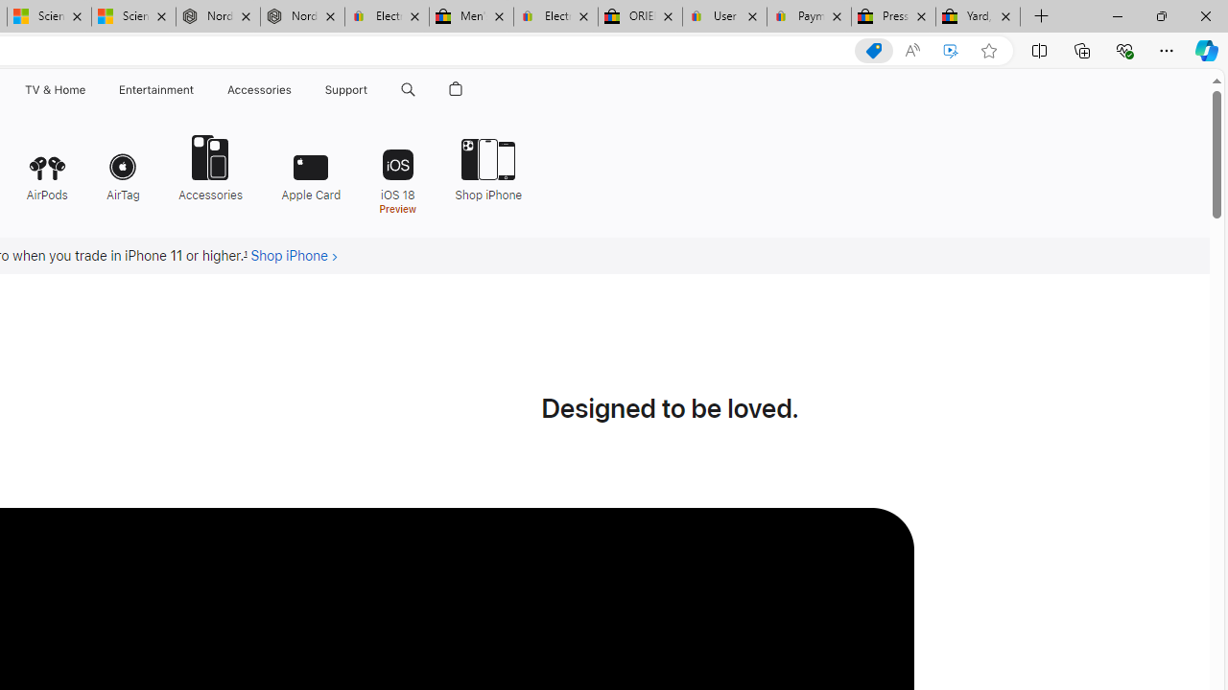 This screenshot has height=690, width=1228. What do you see at coordinates (346, 90) in the screenshot?
I see `Support` at bounding box center [346, 90].